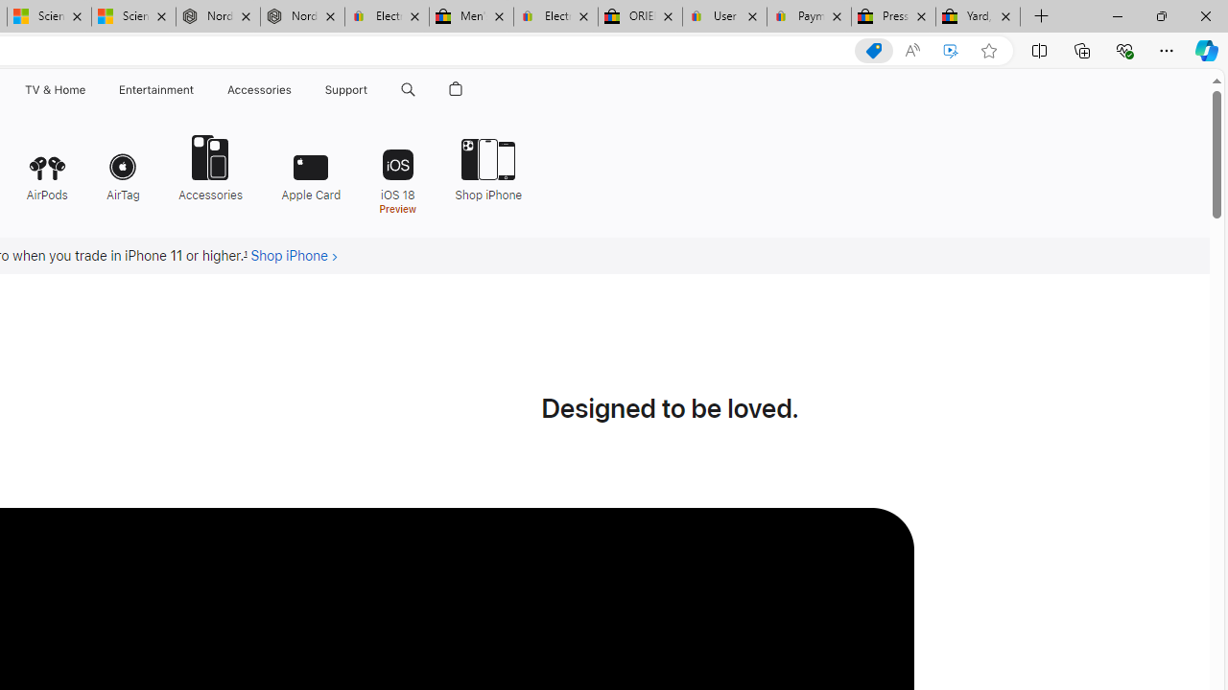 This screenshot has height=690, width=1228. What do you see at coordinates (346, 90) in the screenshot?
I see `Support` at bounding box center [346, 90].